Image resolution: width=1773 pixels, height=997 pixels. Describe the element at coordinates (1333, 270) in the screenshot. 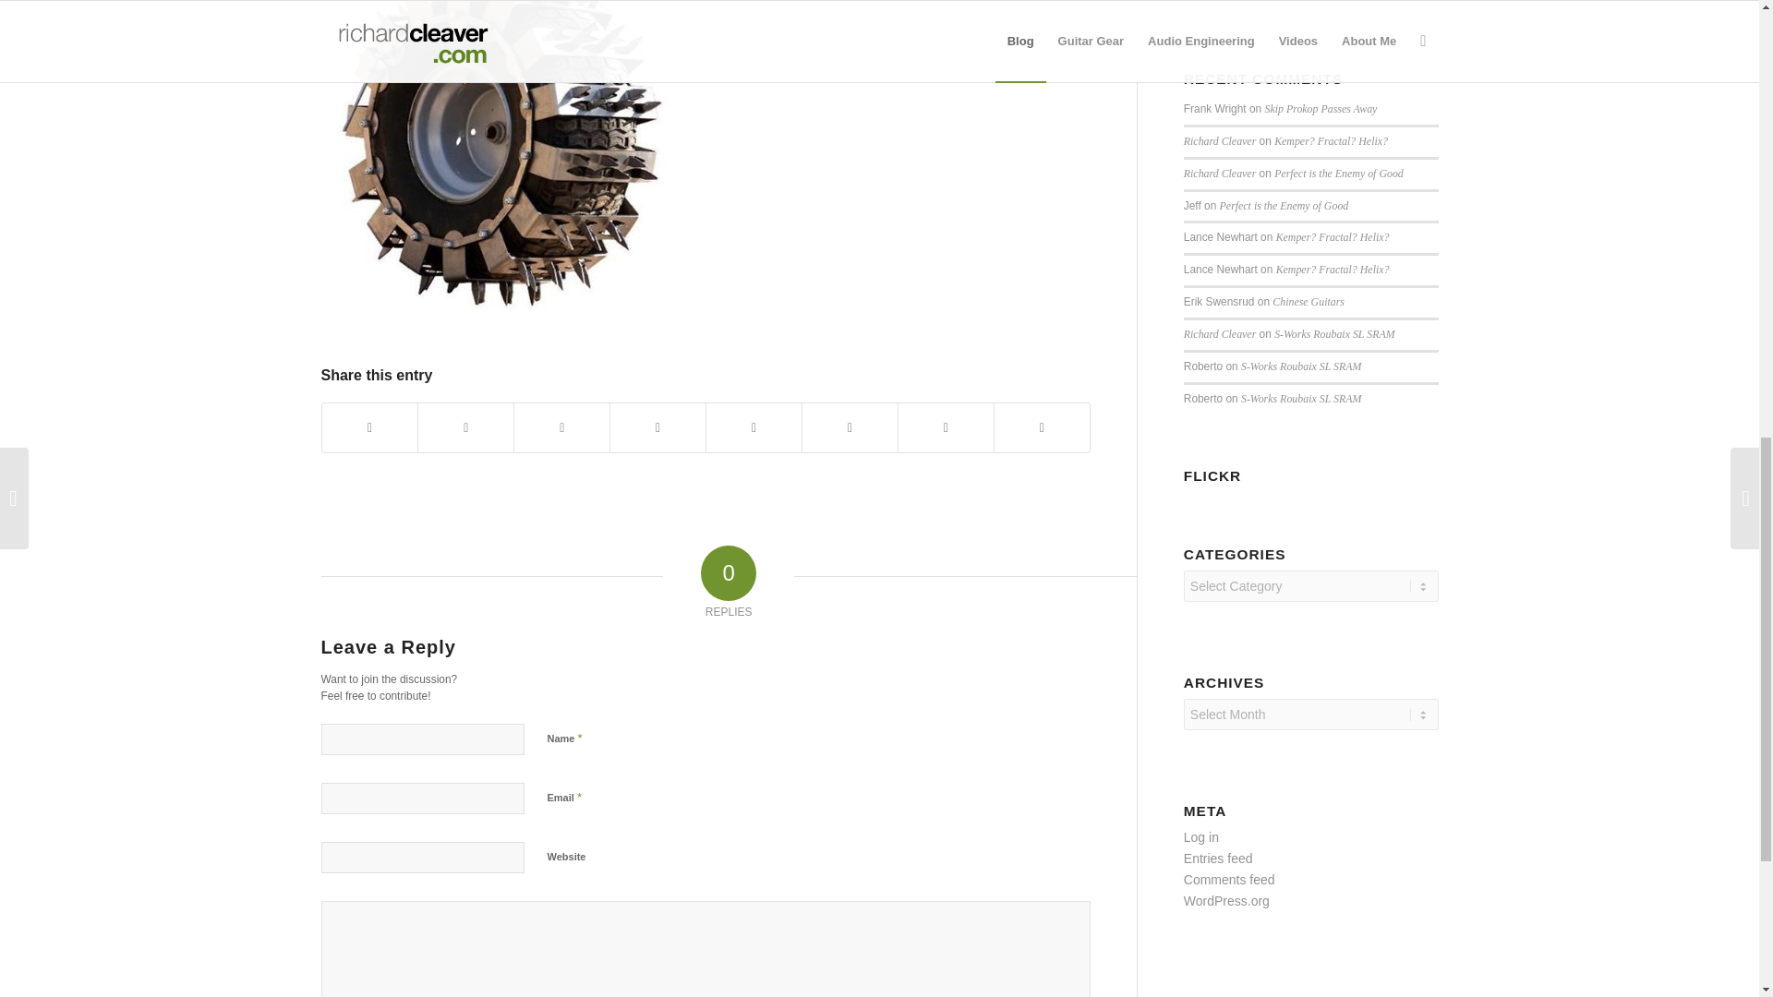

I see `Kemper? Fractal? Helix?` at that location.